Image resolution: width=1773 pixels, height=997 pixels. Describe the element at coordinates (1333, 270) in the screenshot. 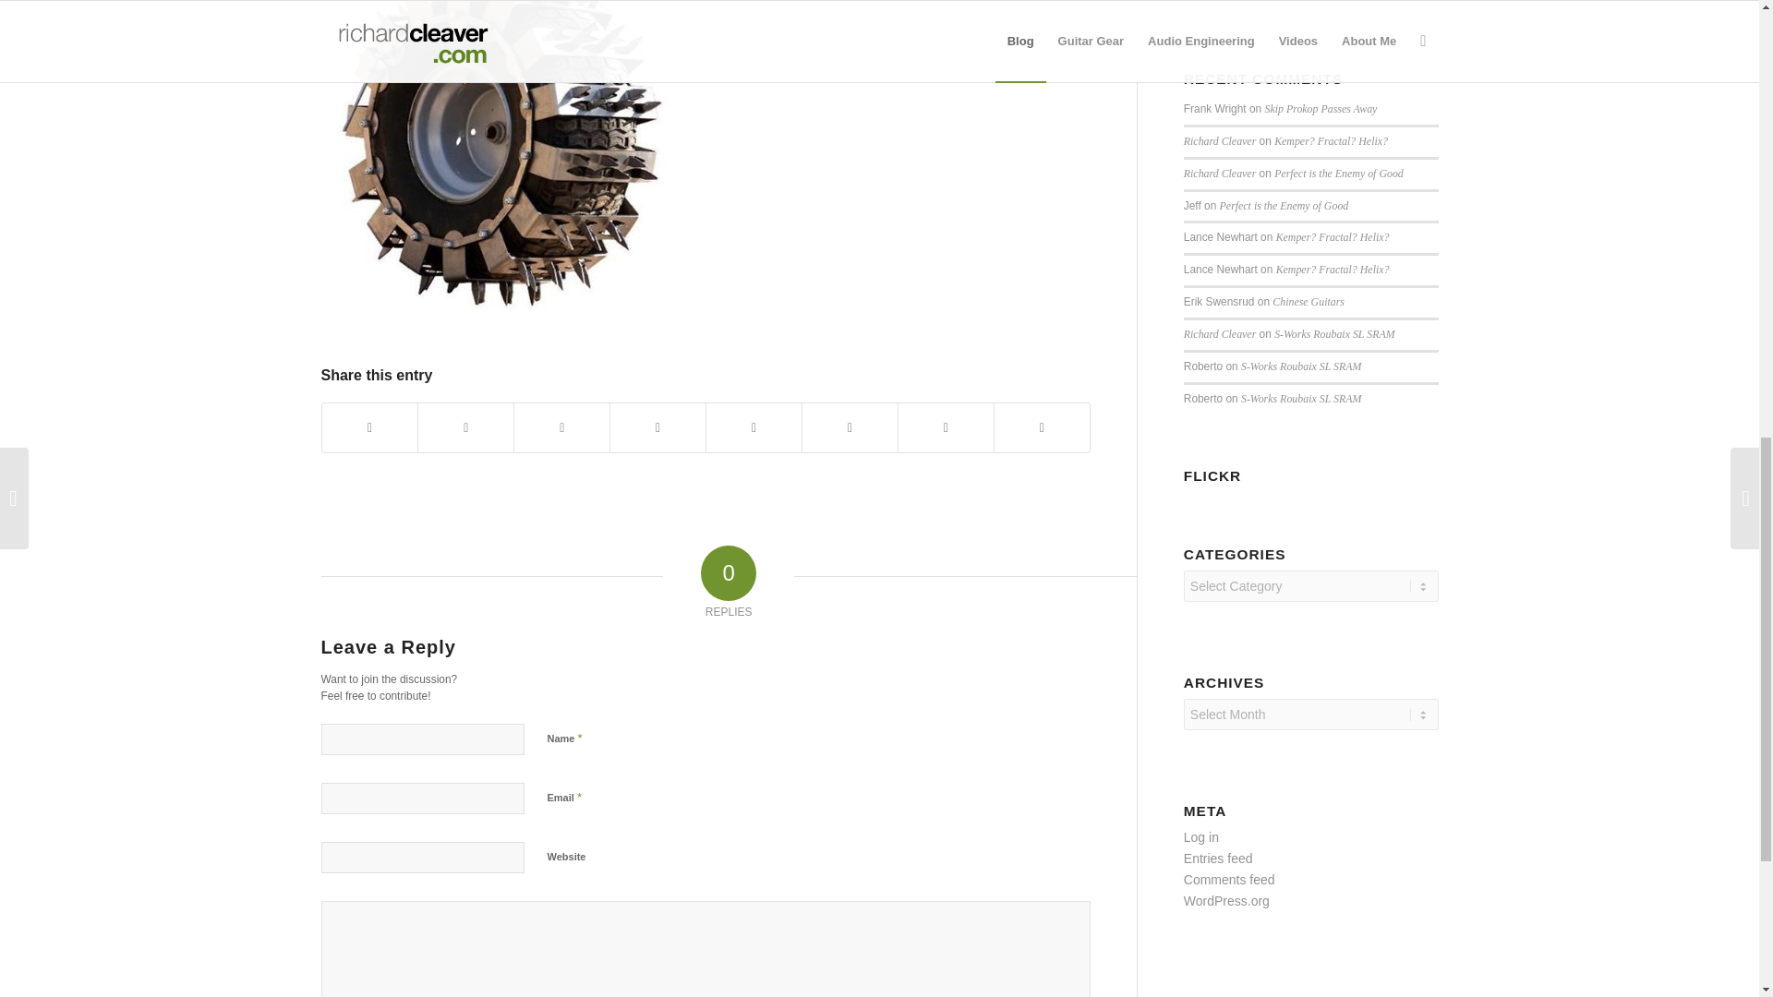

I see `Kemper? Fractal? Helix?` at that location.